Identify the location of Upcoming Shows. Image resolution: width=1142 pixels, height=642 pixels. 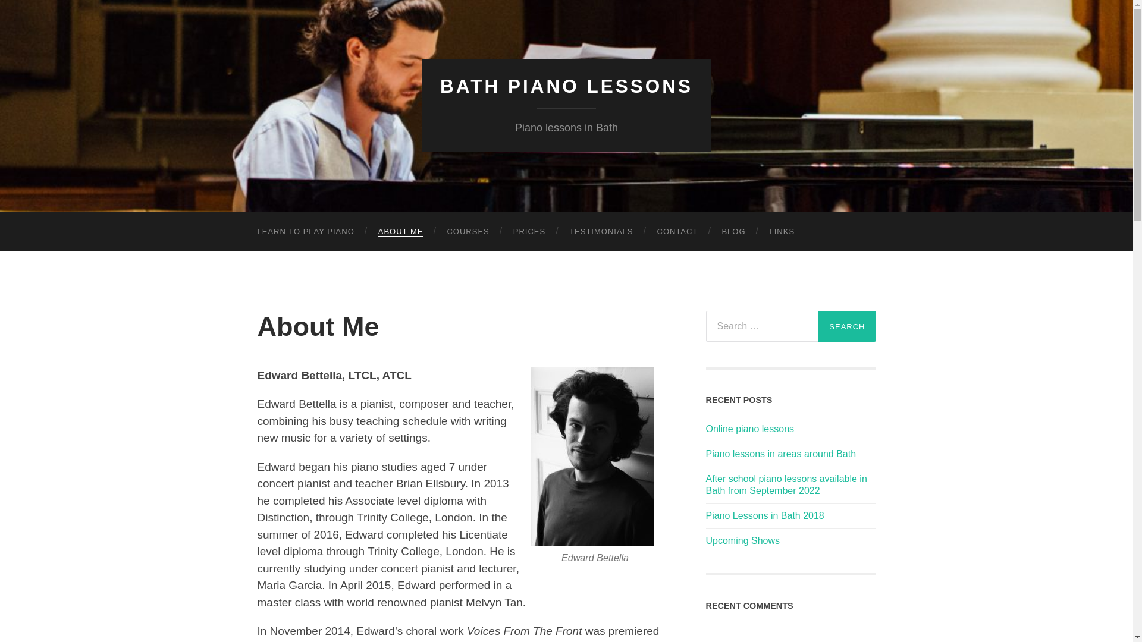
(790, 541).